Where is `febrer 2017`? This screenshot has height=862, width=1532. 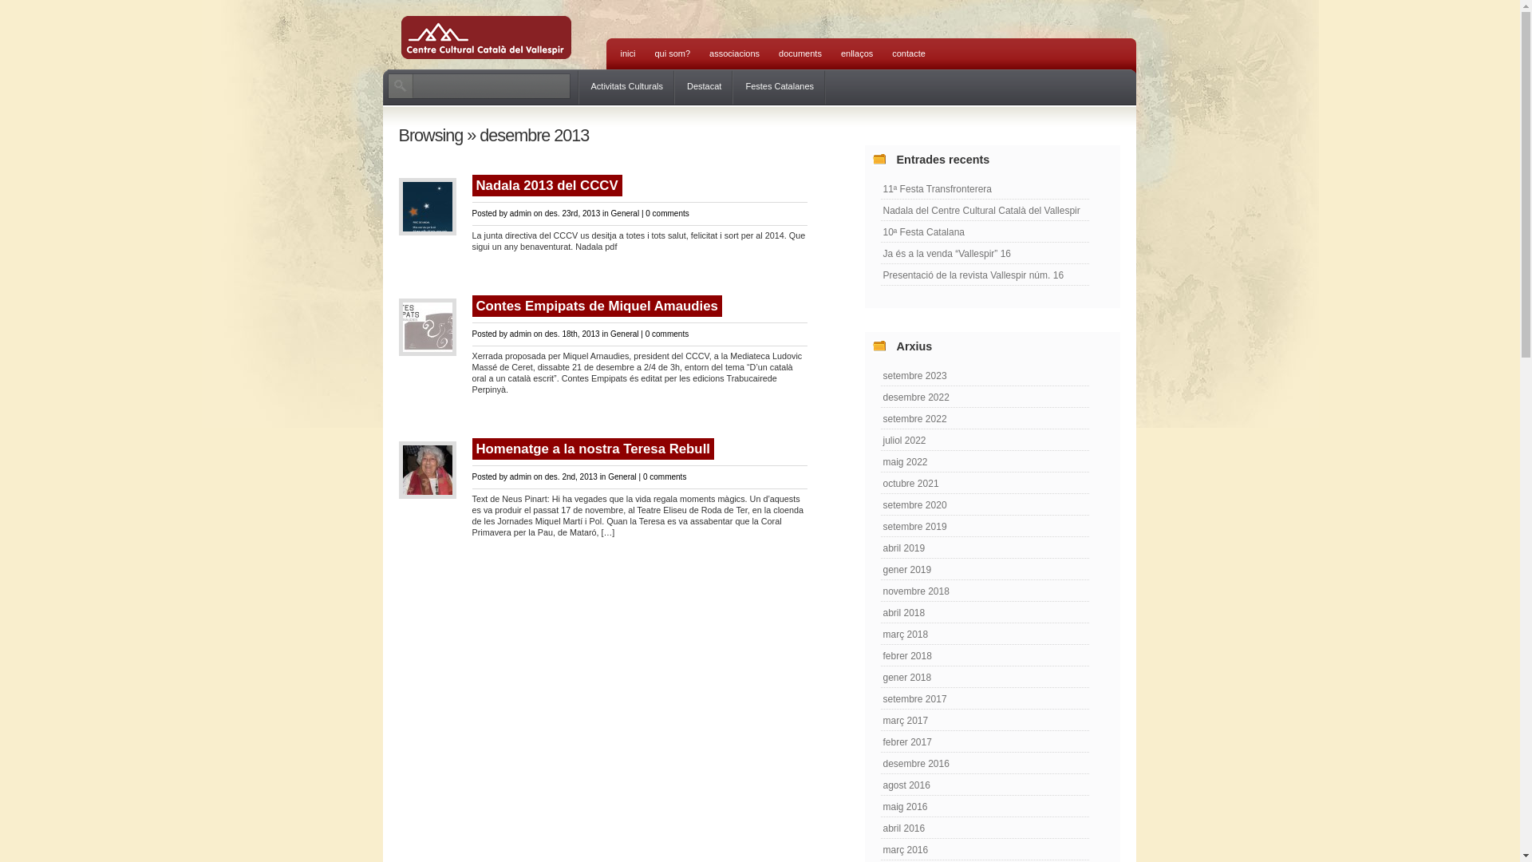 febrer 2017 is located at coordinates (985, 742).